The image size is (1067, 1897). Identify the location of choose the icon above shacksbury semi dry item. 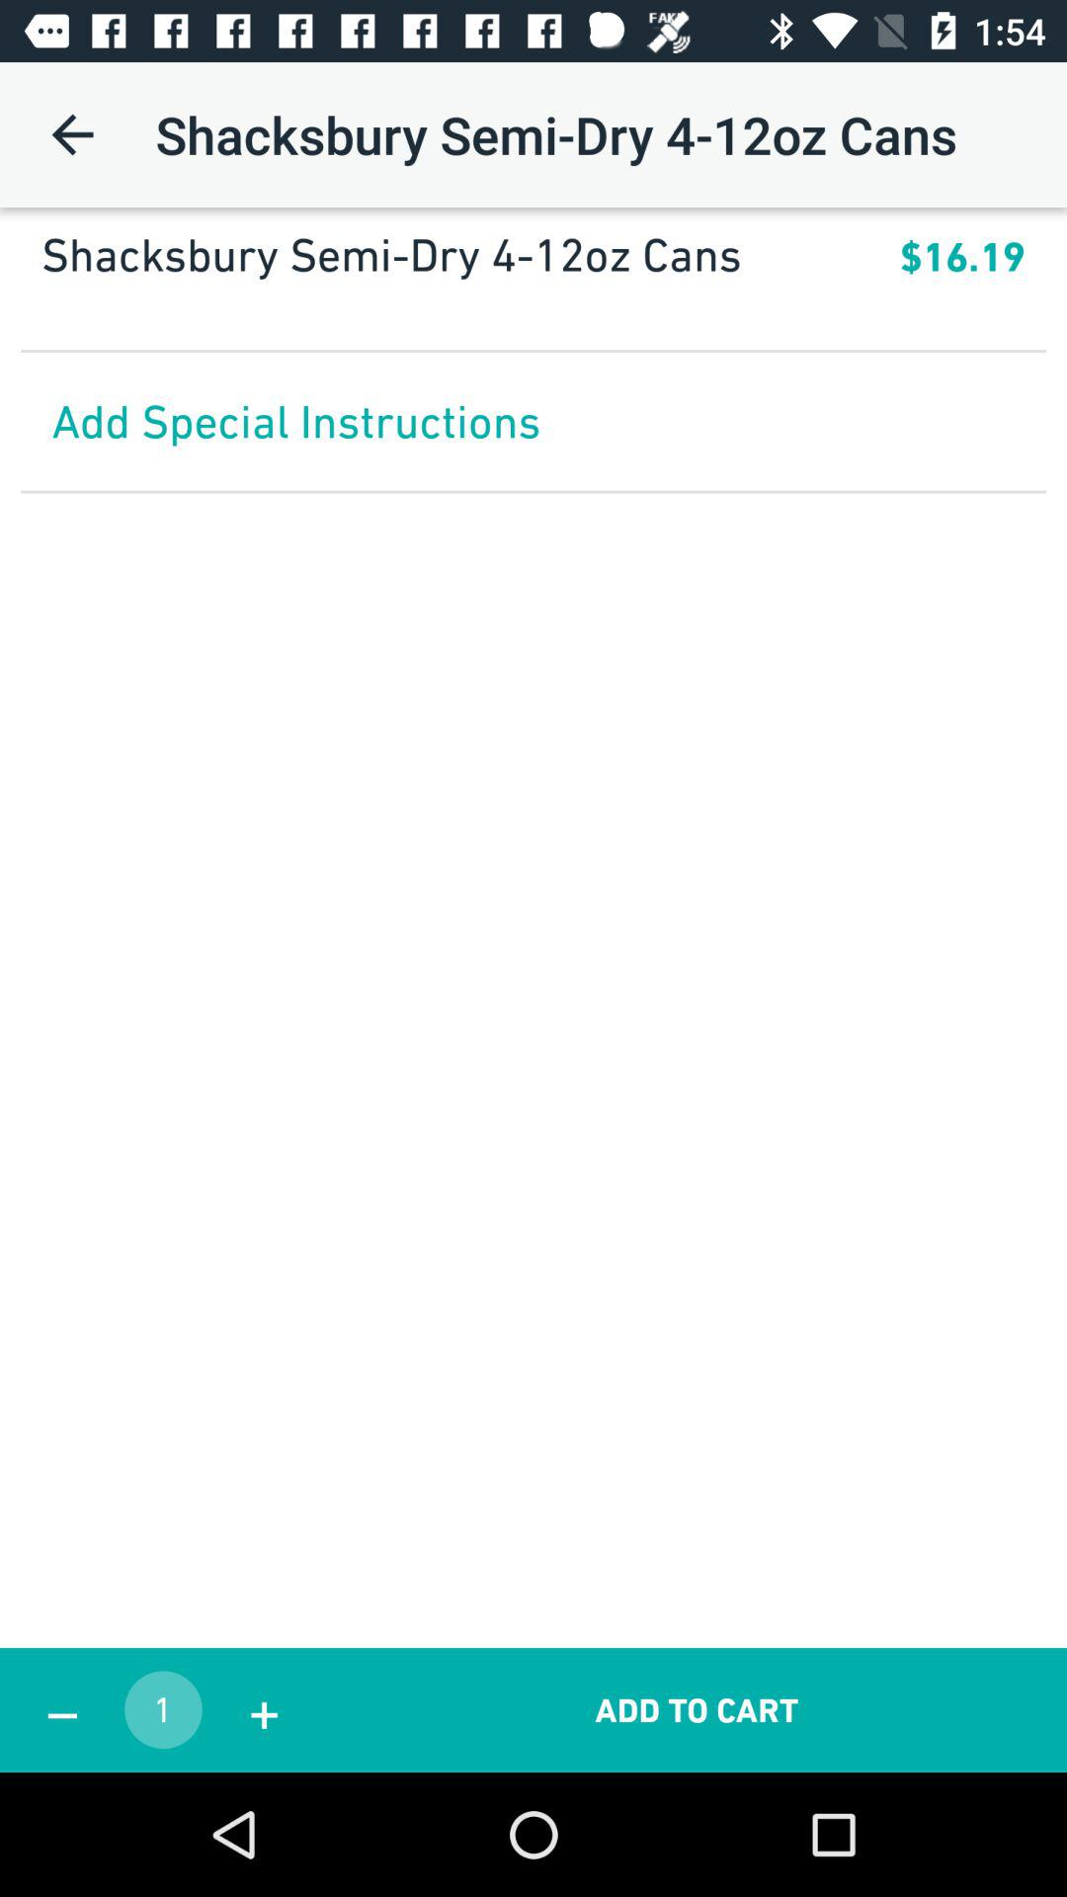
(72, 134).